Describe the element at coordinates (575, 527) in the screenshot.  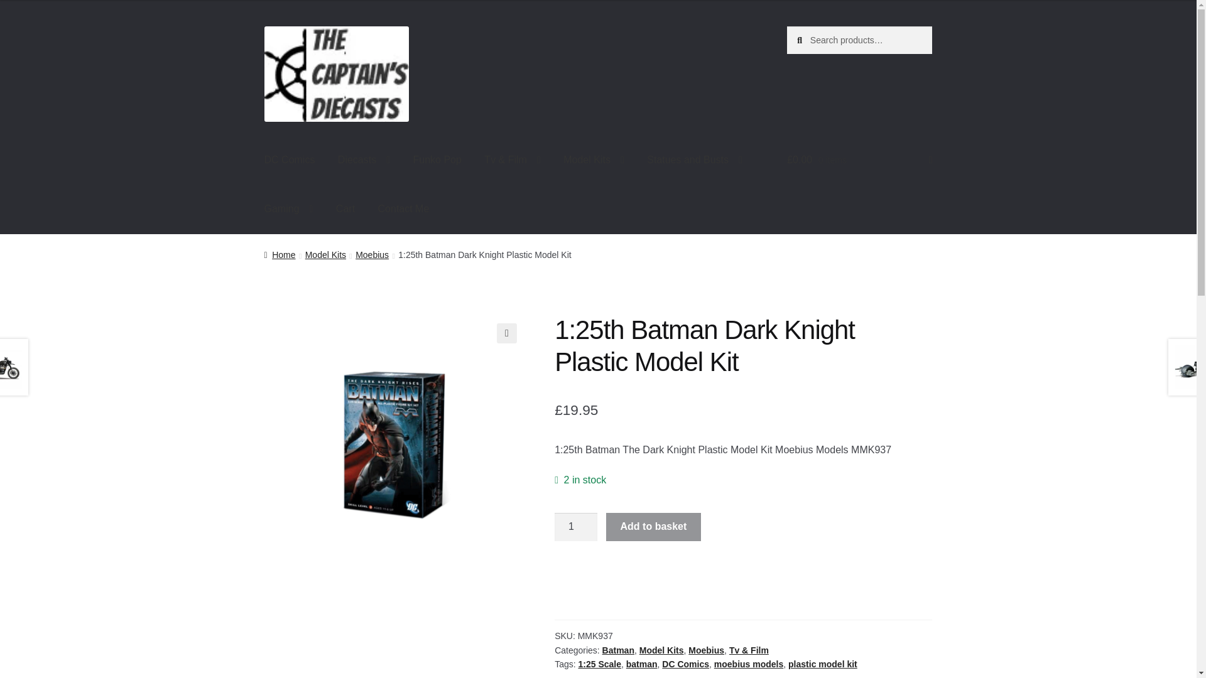
I see `1` at that location.